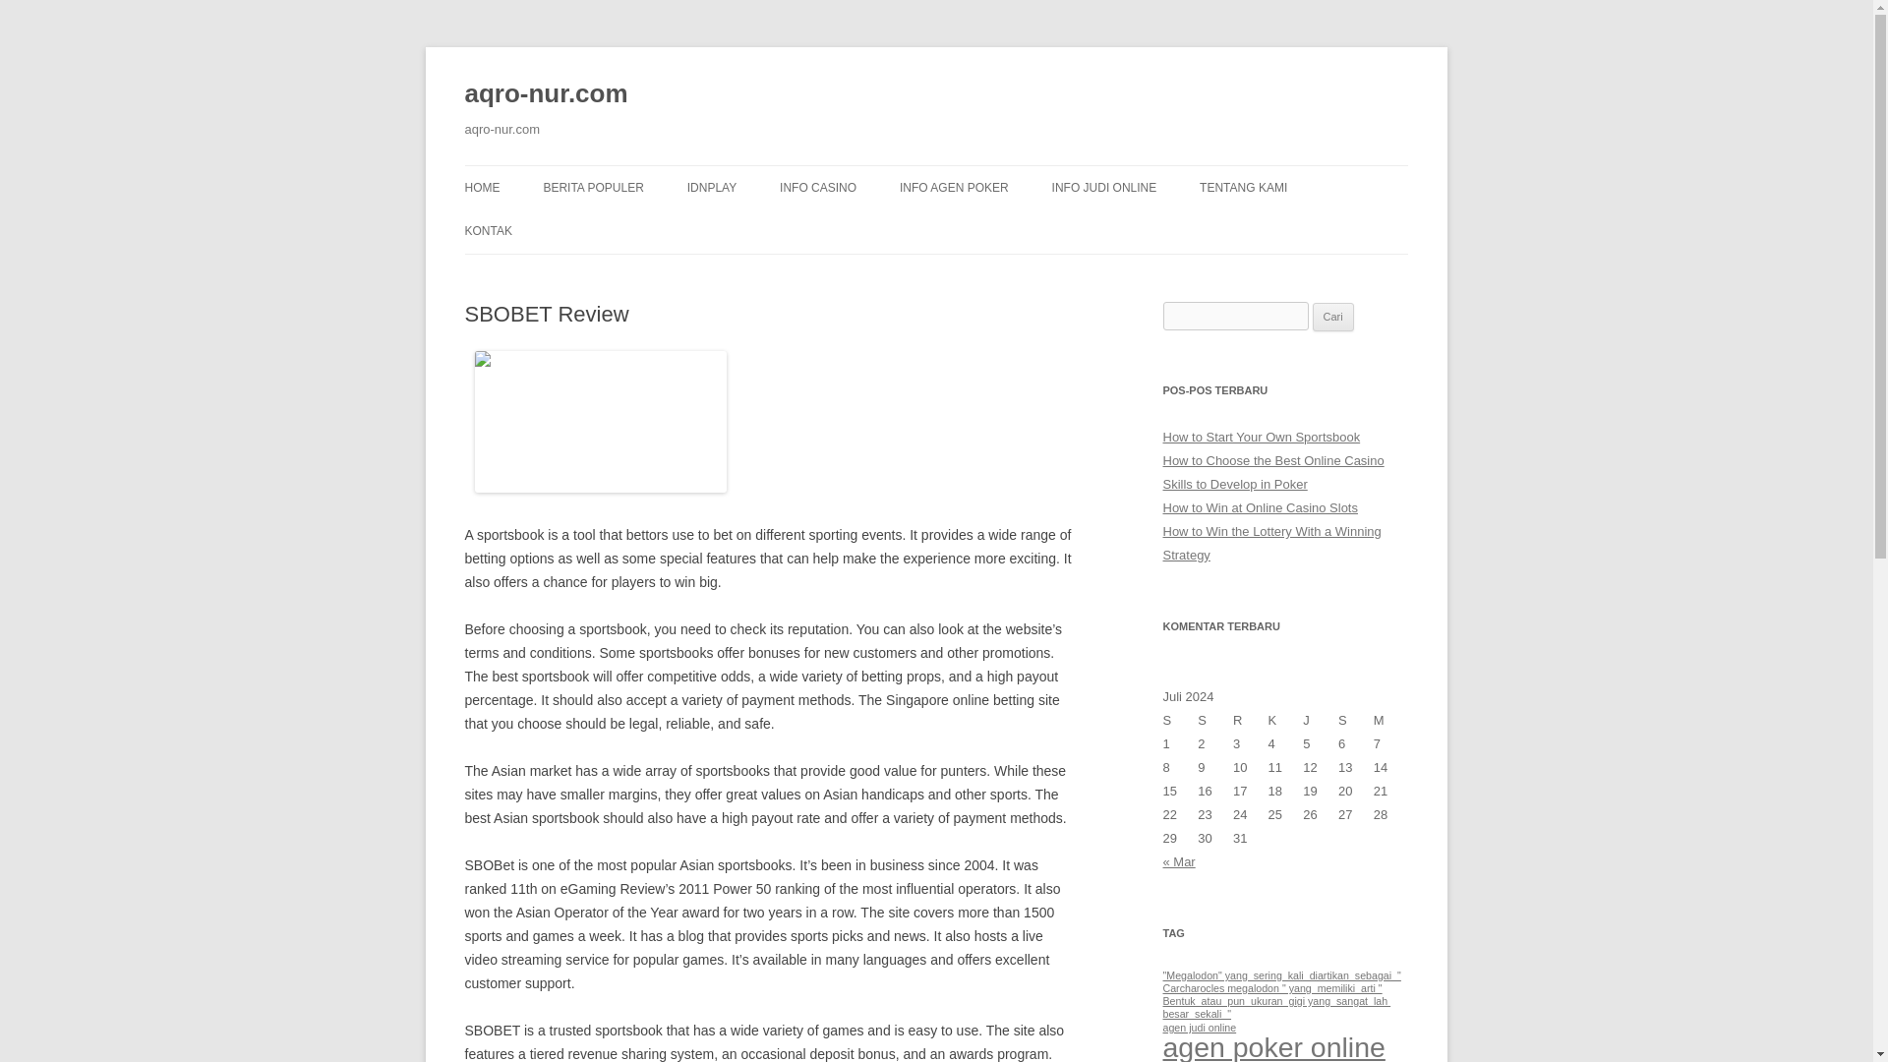 The width and height of the screenshot is (1888, 1062). What do you see at coordinates (1214, 721) in the screenshot?
I see `Selasa` at bounding box center [1214, 721].